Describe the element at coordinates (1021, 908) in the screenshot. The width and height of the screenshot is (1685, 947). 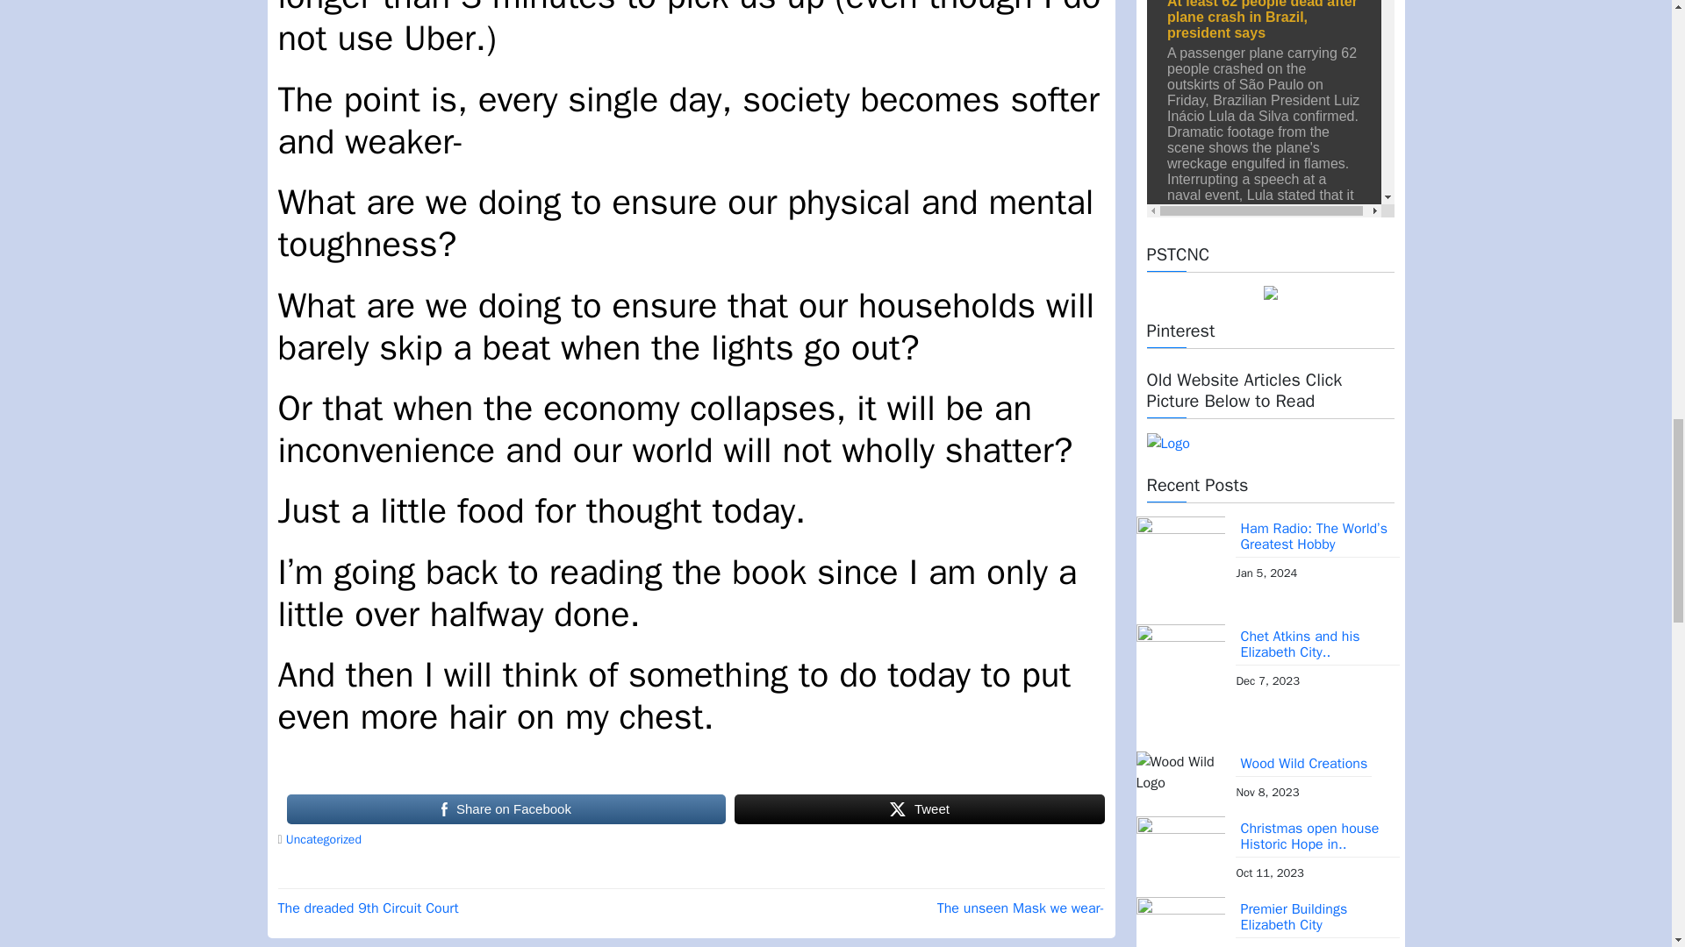
I see `The unseen Mask we wear-` at that location.